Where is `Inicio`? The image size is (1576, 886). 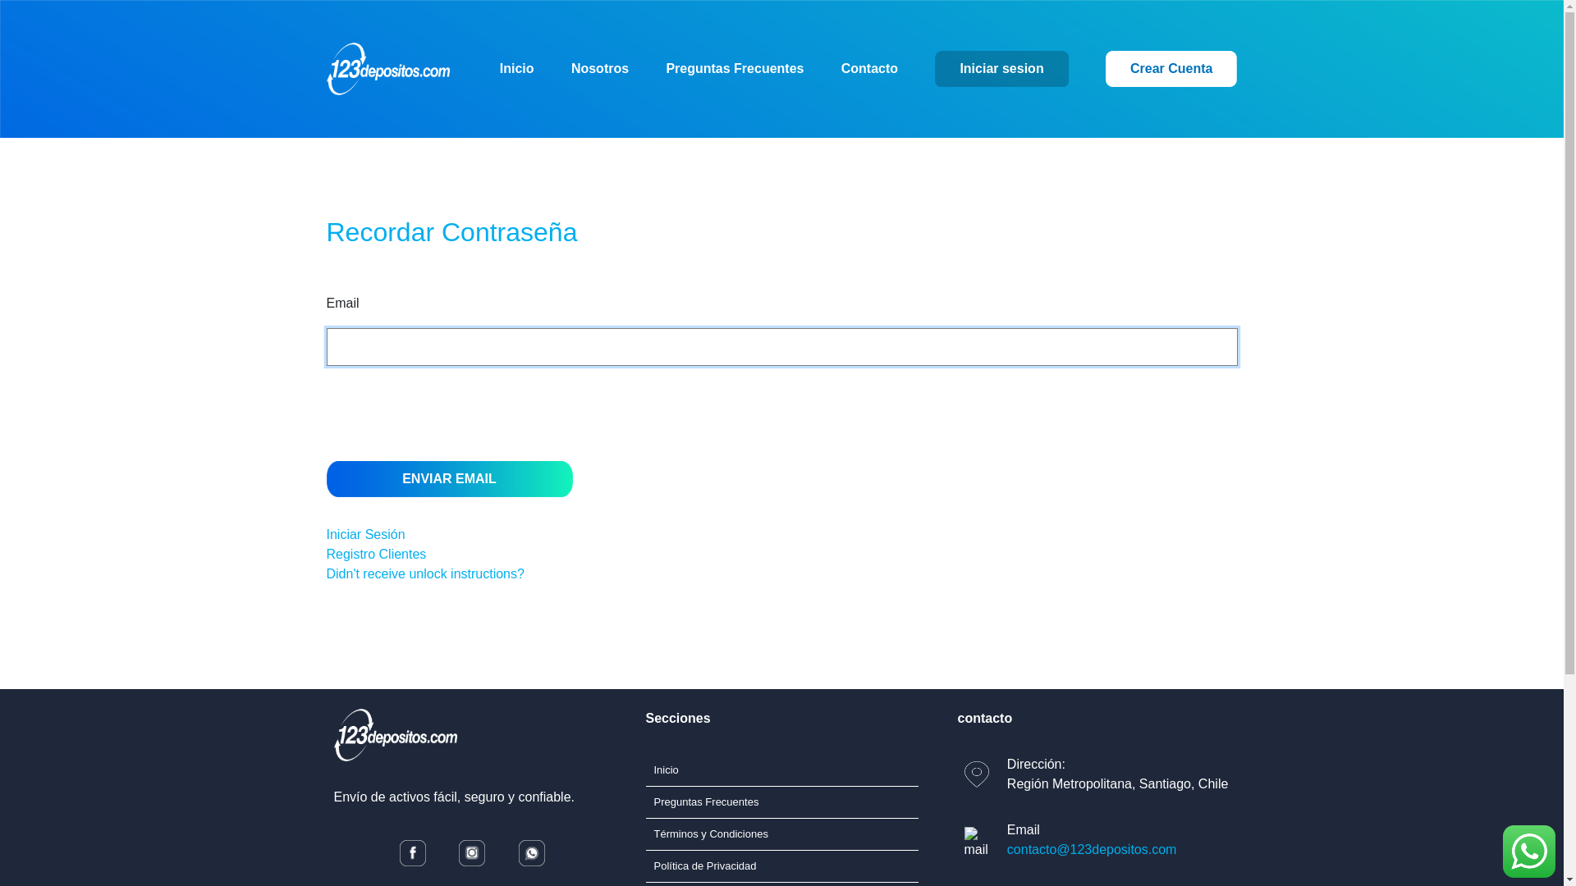 Inicio is located at coordinates (666, 770).